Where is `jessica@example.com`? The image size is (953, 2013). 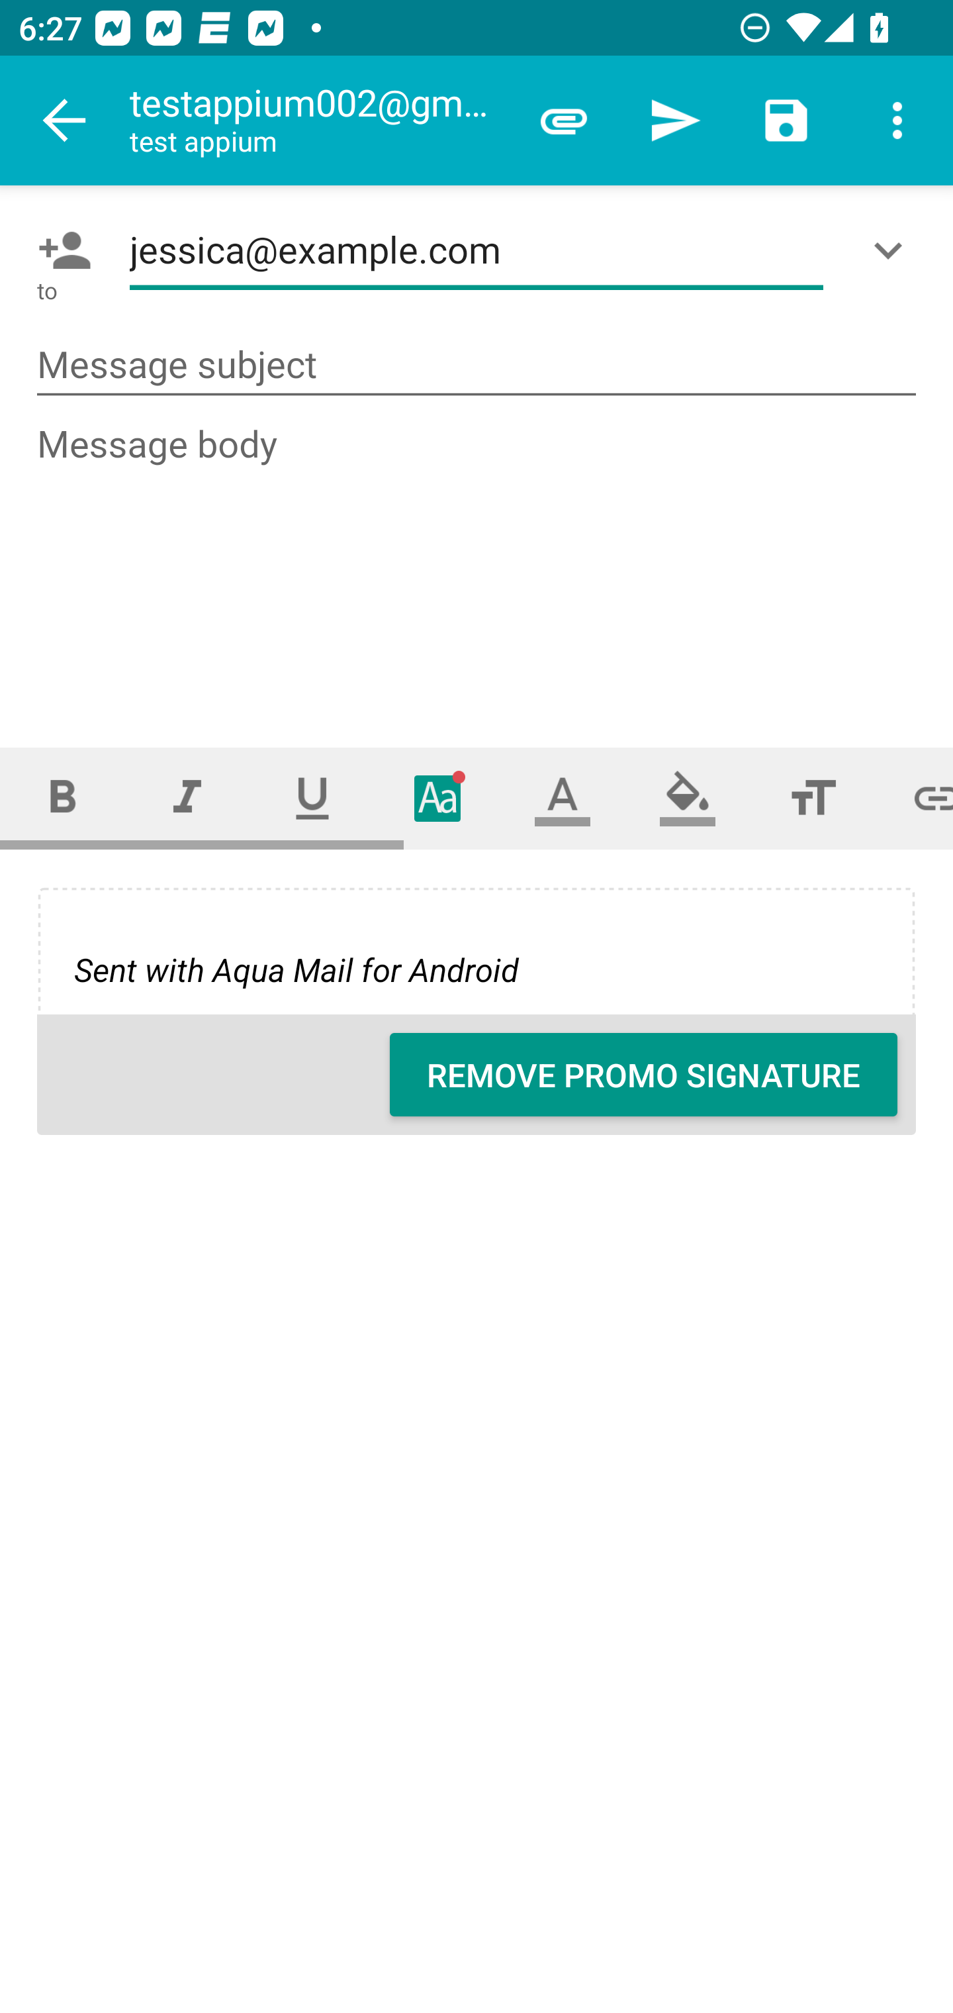
jessica@example.com is located at coordinates (476, 250).